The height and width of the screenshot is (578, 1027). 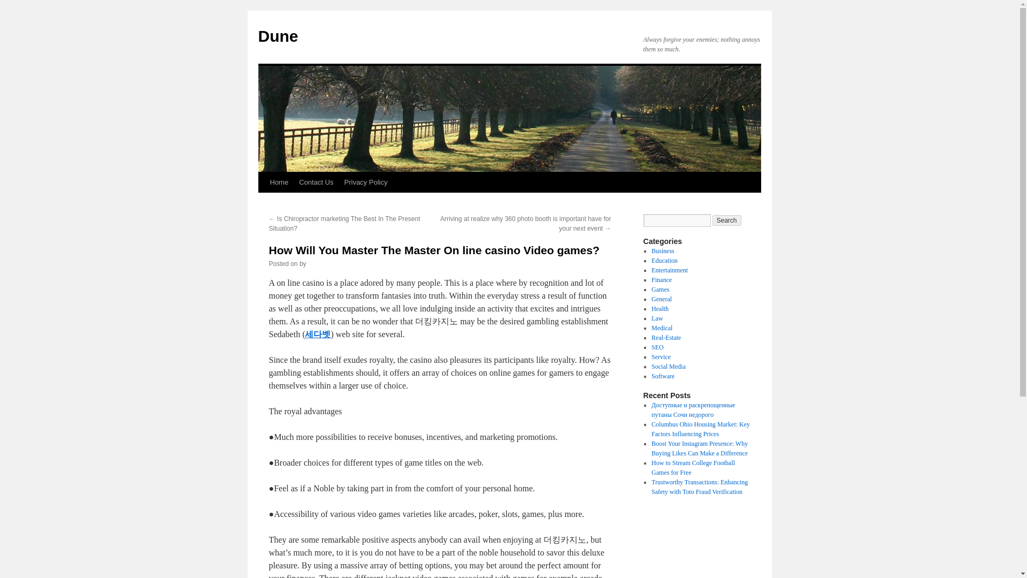 I want to click on Finance, so click(x=661, y=280).